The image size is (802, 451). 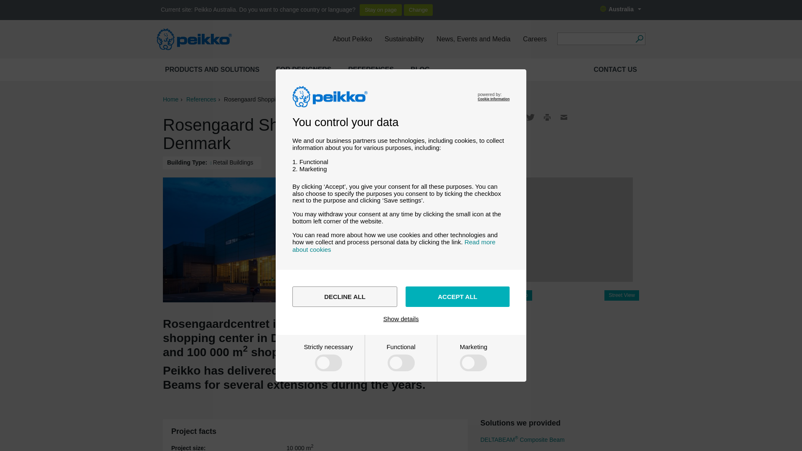 I want to click on Stay on page, so click(x=380, y=10).